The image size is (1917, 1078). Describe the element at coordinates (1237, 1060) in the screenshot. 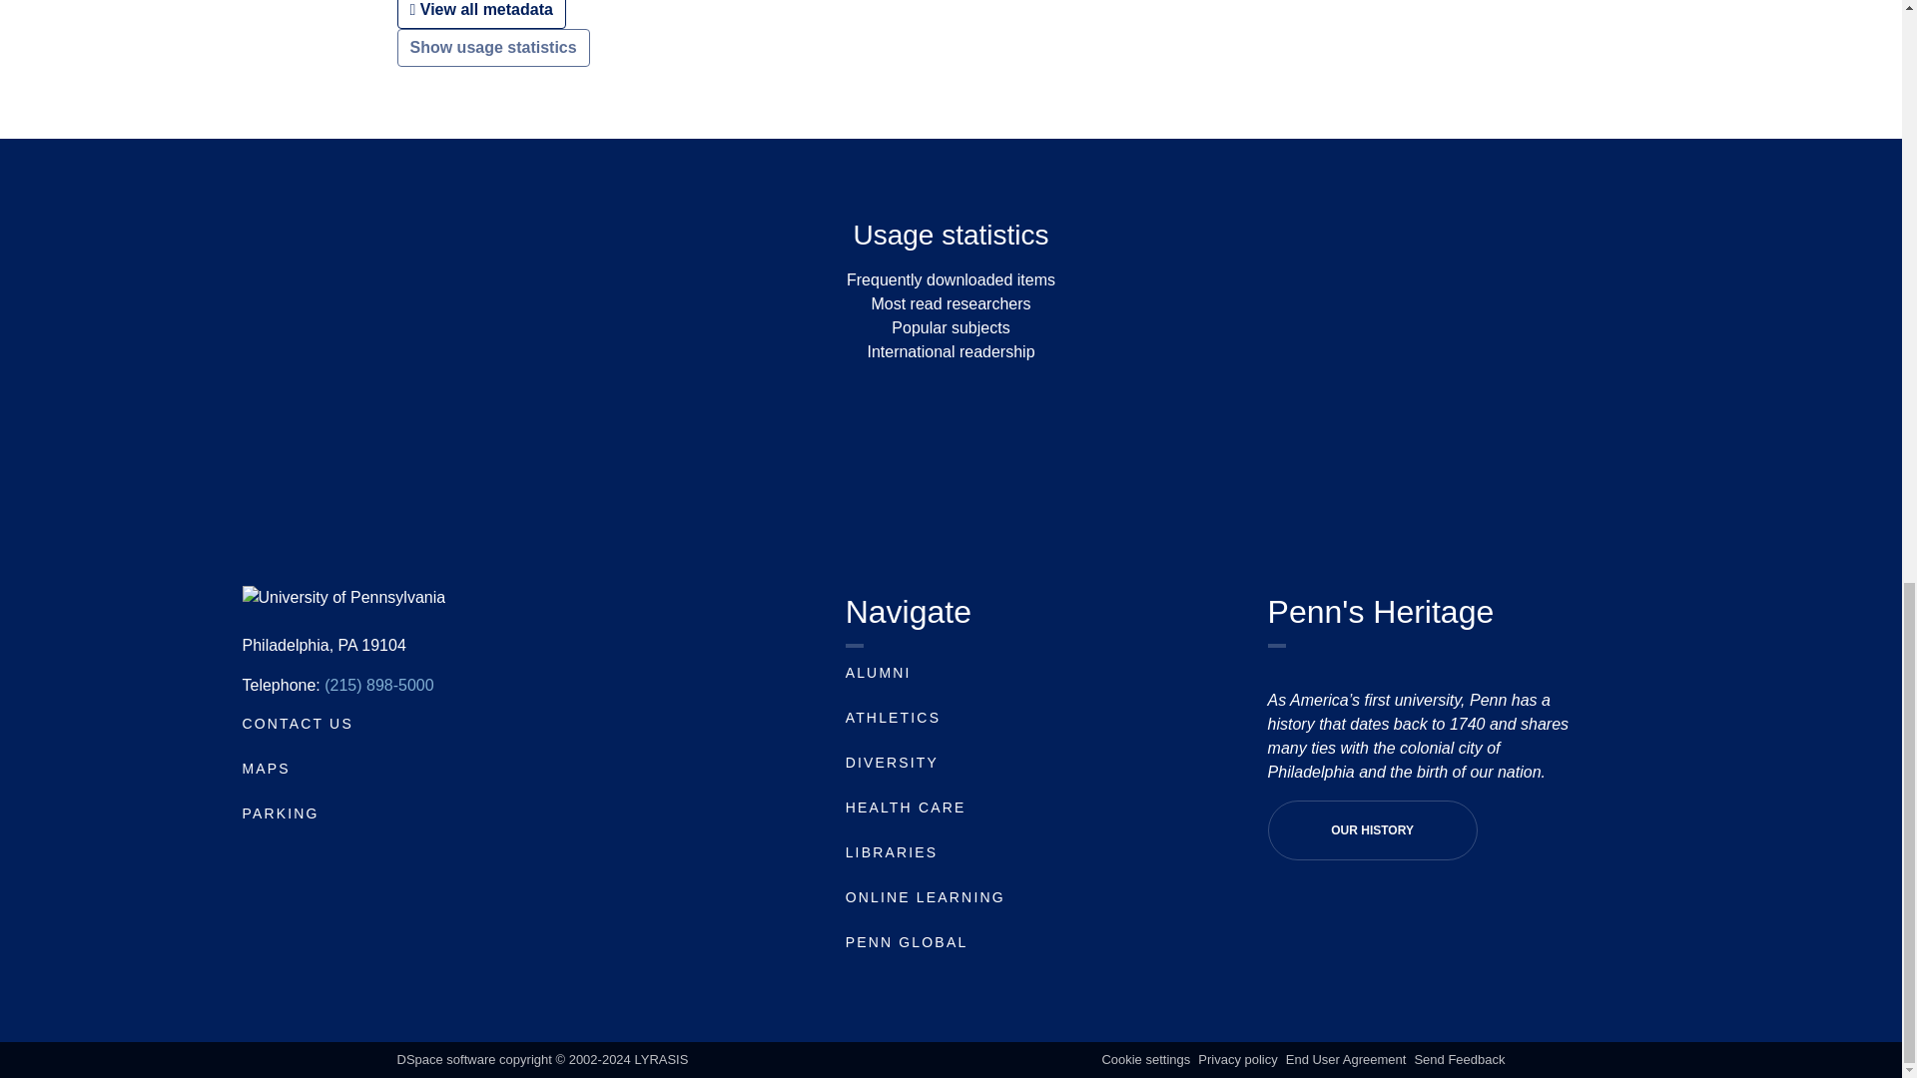

I see `Privacy policy` at that location.